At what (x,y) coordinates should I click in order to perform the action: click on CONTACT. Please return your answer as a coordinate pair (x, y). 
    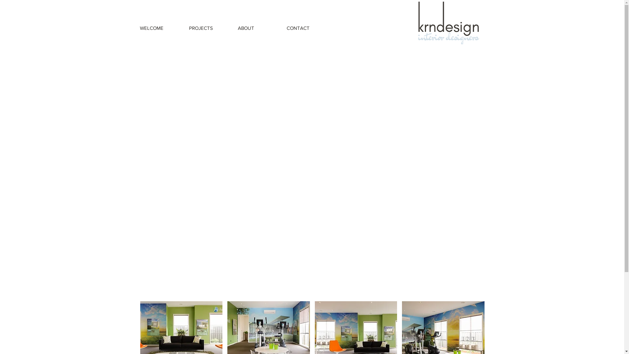
    Looking at the image, I should click on (306, 28).